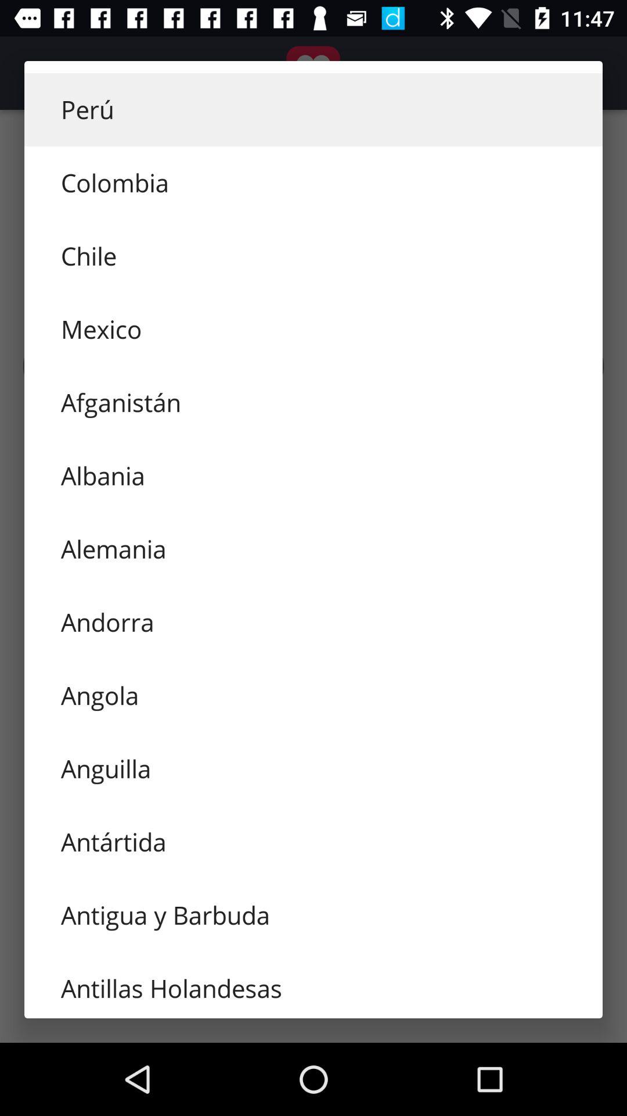  What do you see at coordinates (313, 256) in the screenshot?
I see `open icon above mexico icon` at bounding box center [313, 256].